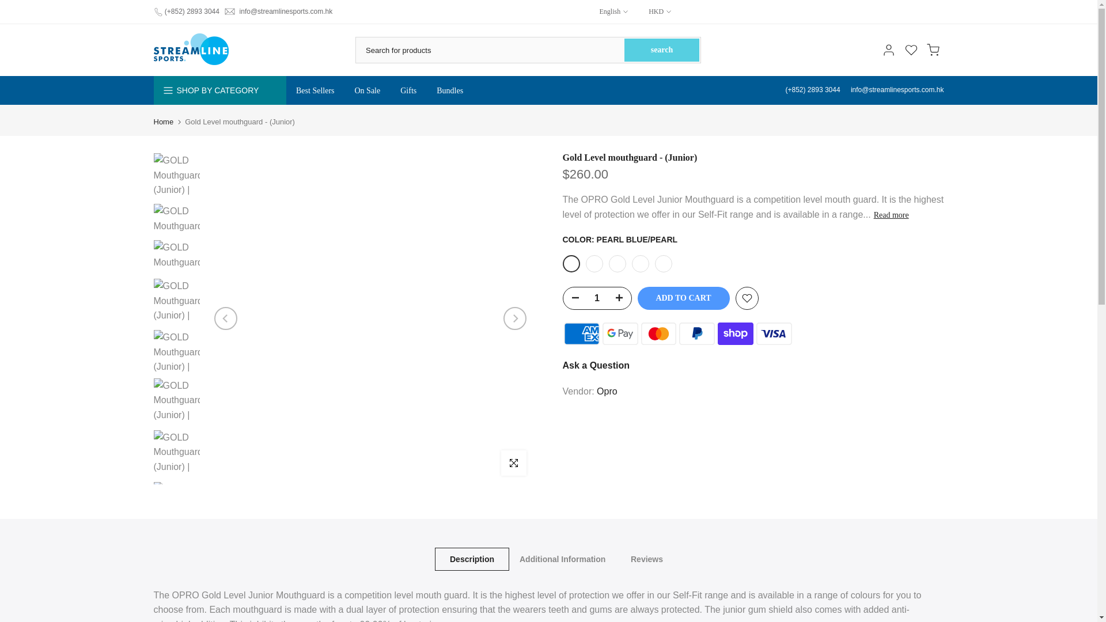 The image size is (1106, 622). I want to click on Opro, so click(607, 390).